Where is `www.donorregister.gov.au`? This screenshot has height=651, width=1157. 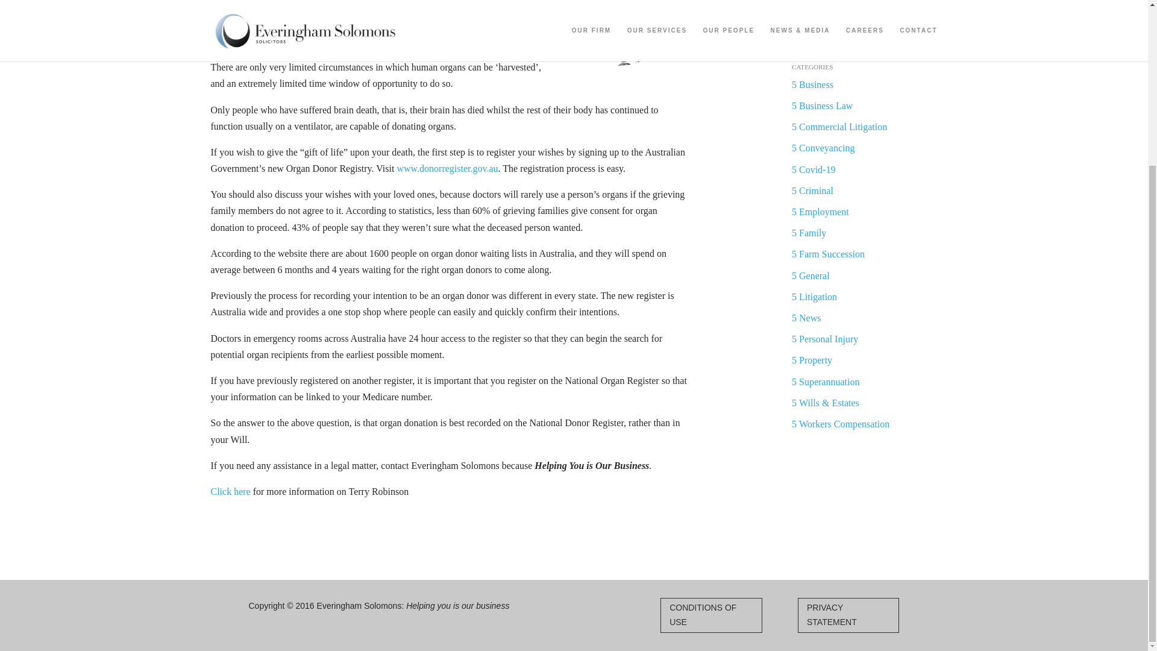 www.donorregister.gov.au is located at coordinates (447, 169).